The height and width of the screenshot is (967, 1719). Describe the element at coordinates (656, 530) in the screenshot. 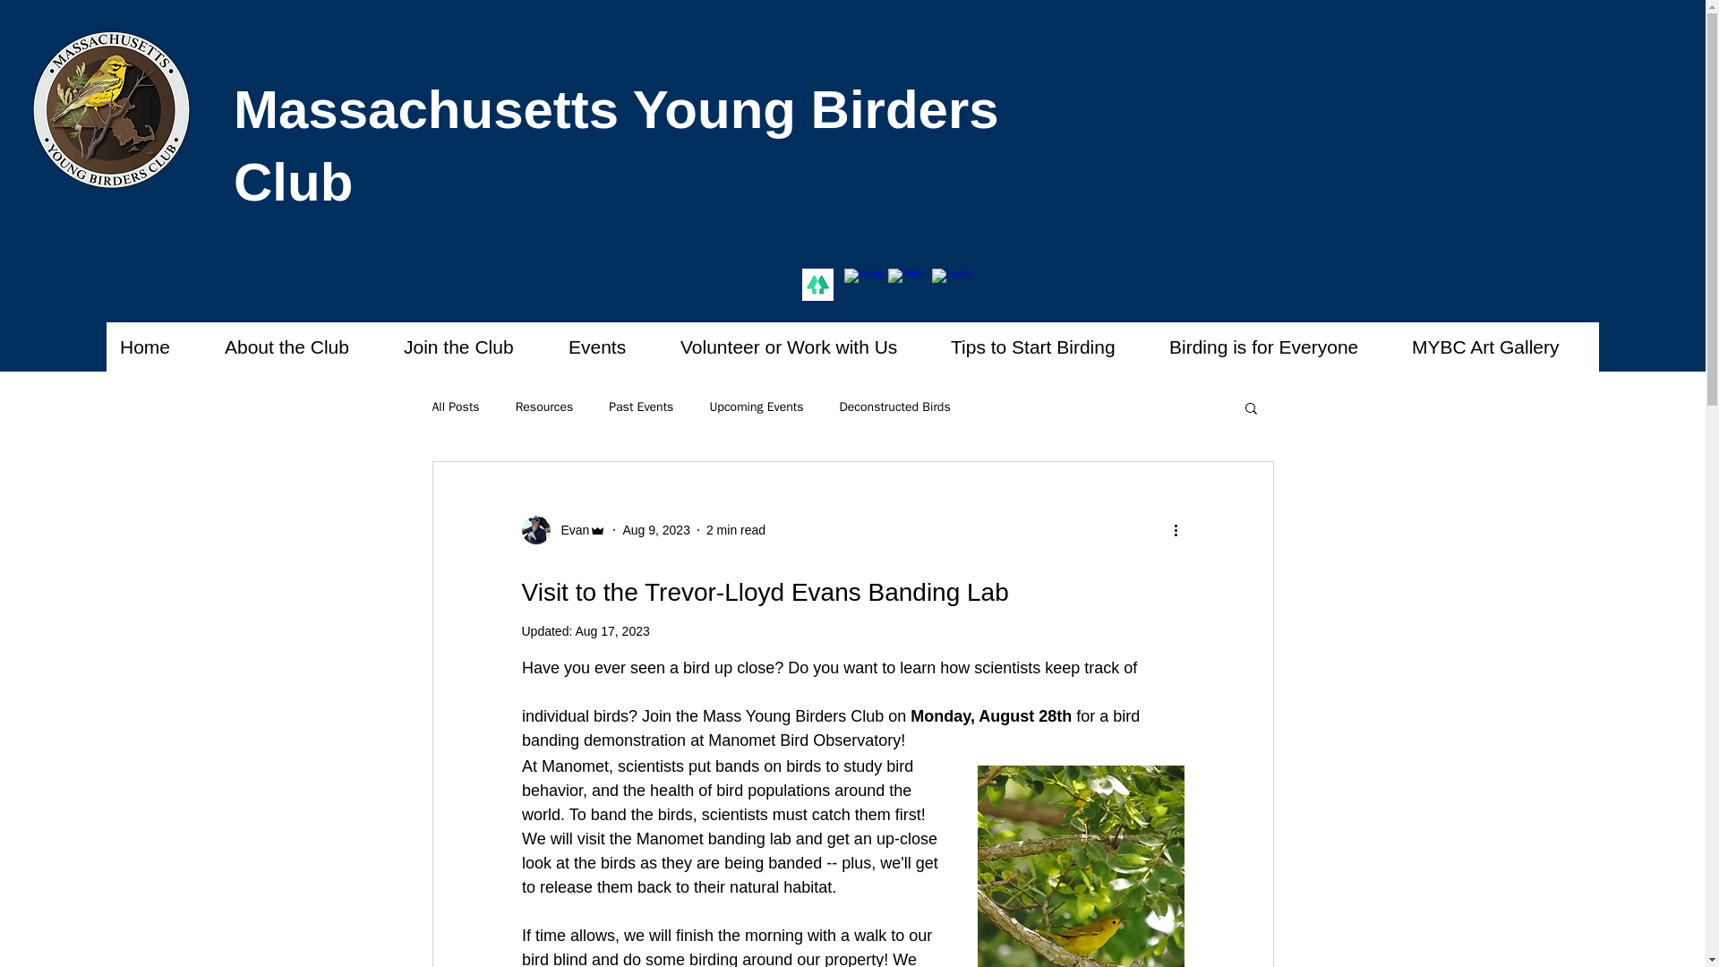

I see `Aug 9, 2023` at that location.